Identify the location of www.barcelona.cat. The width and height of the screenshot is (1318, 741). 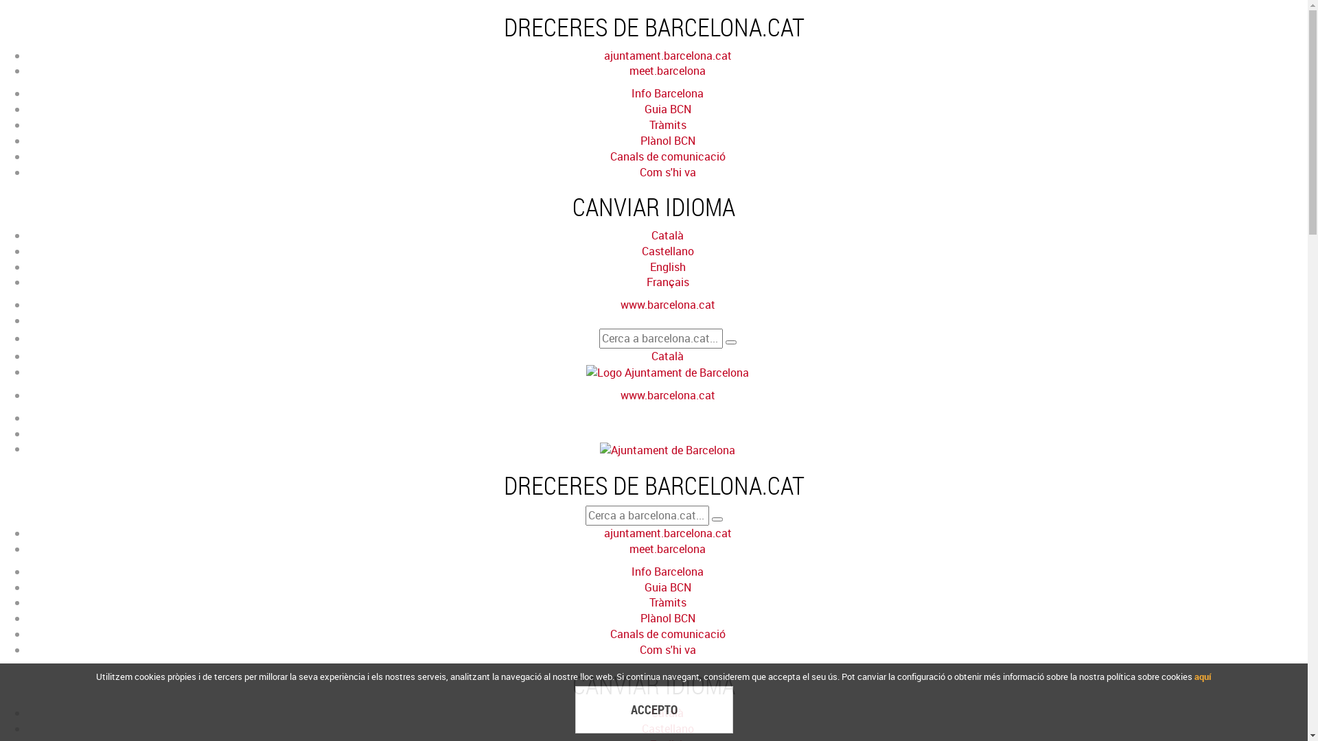
(668, 305).